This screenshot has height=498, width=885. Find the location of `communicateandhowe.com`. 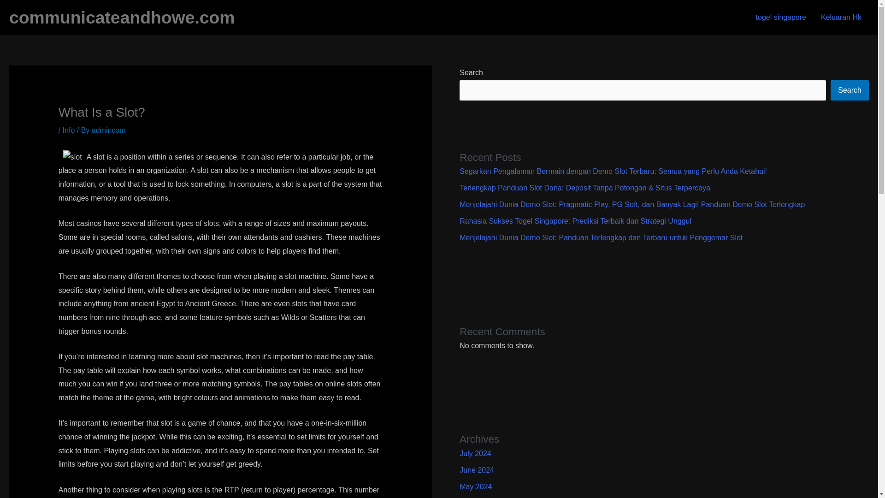

communicateandhowe.com is located at coordinates (122, 18).